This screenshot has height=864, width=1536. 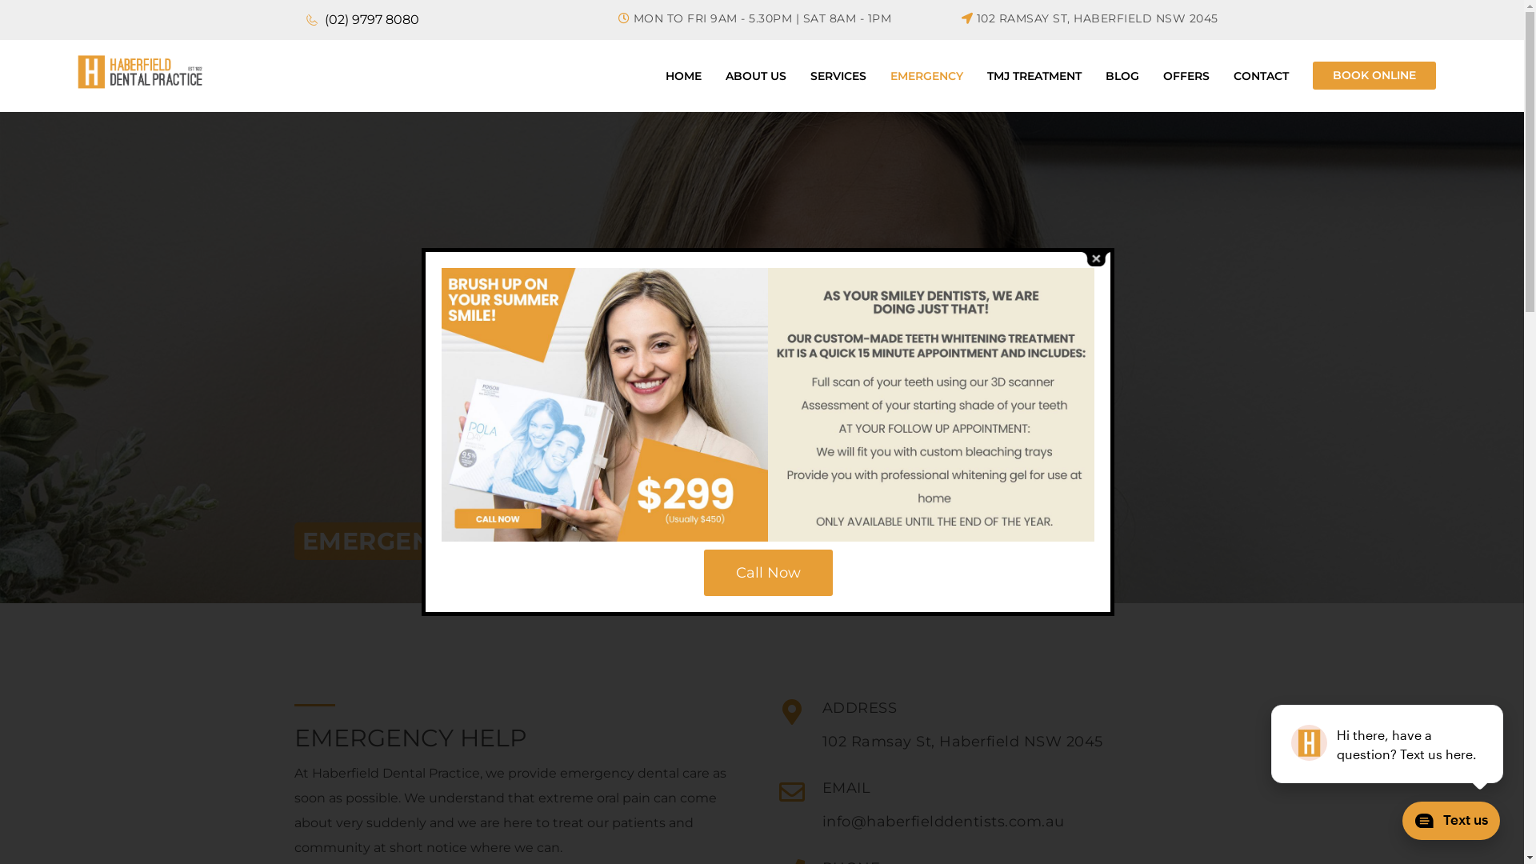 What do you see at coordinates (768, 573) in the screenshot?
I see `Call Now` at bounding box center [768, 573].